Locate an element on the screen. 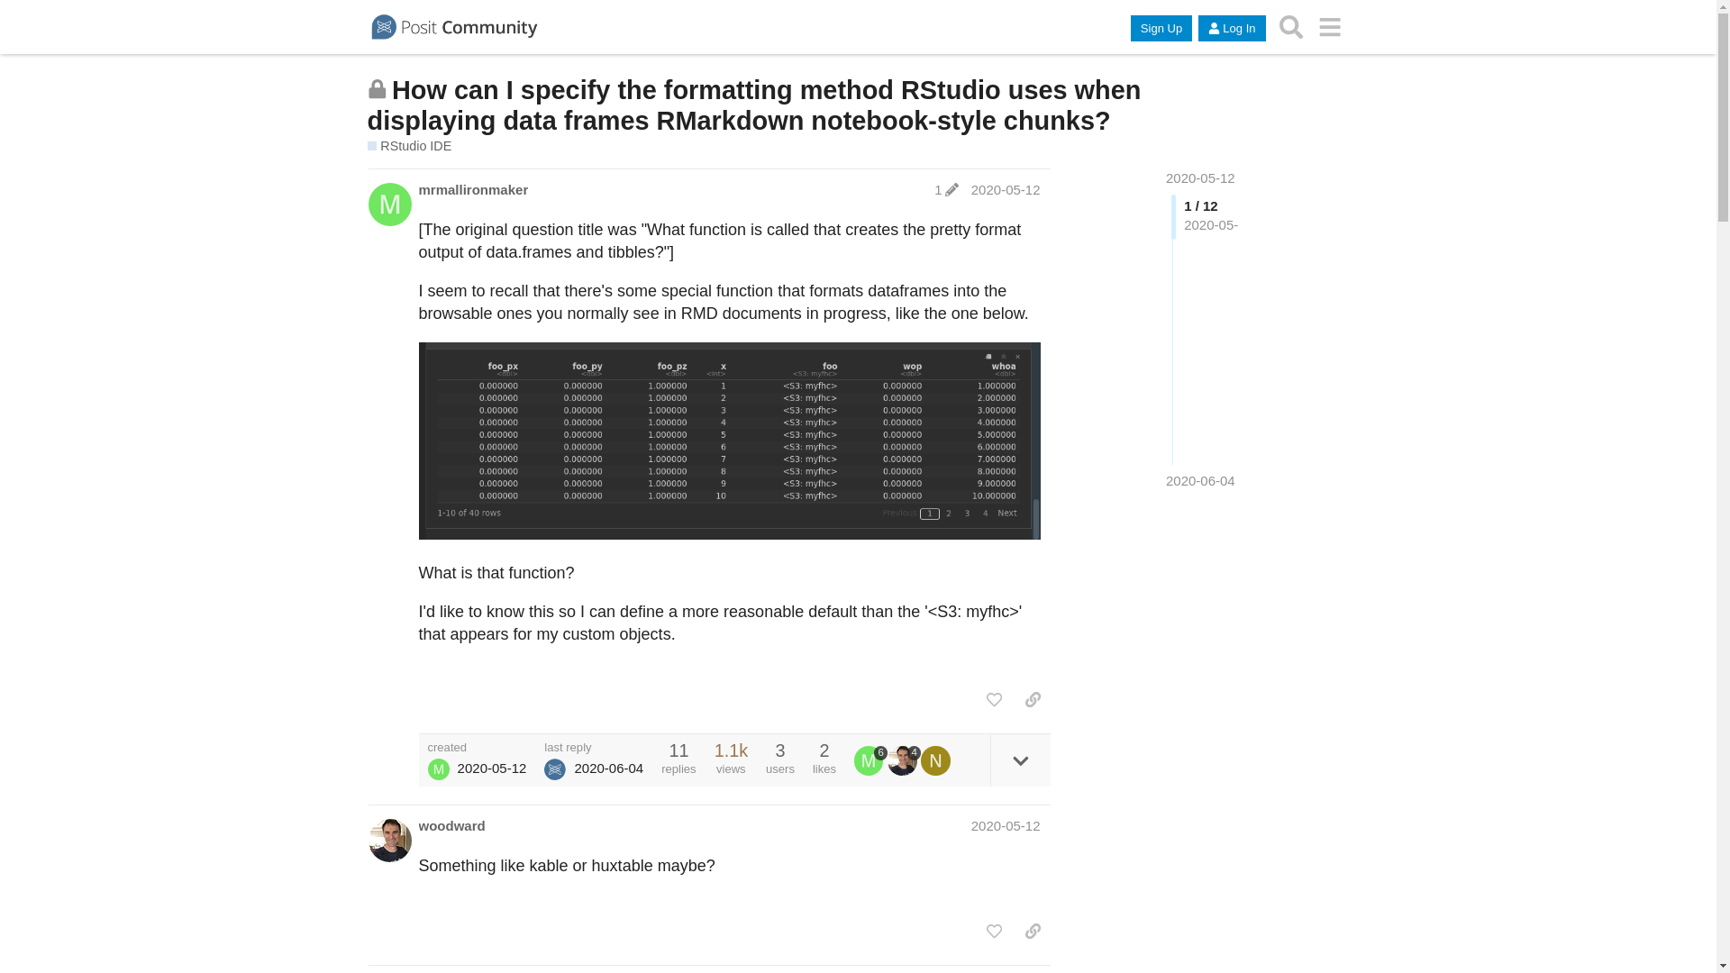  1 is located at coordinates (946, 189).